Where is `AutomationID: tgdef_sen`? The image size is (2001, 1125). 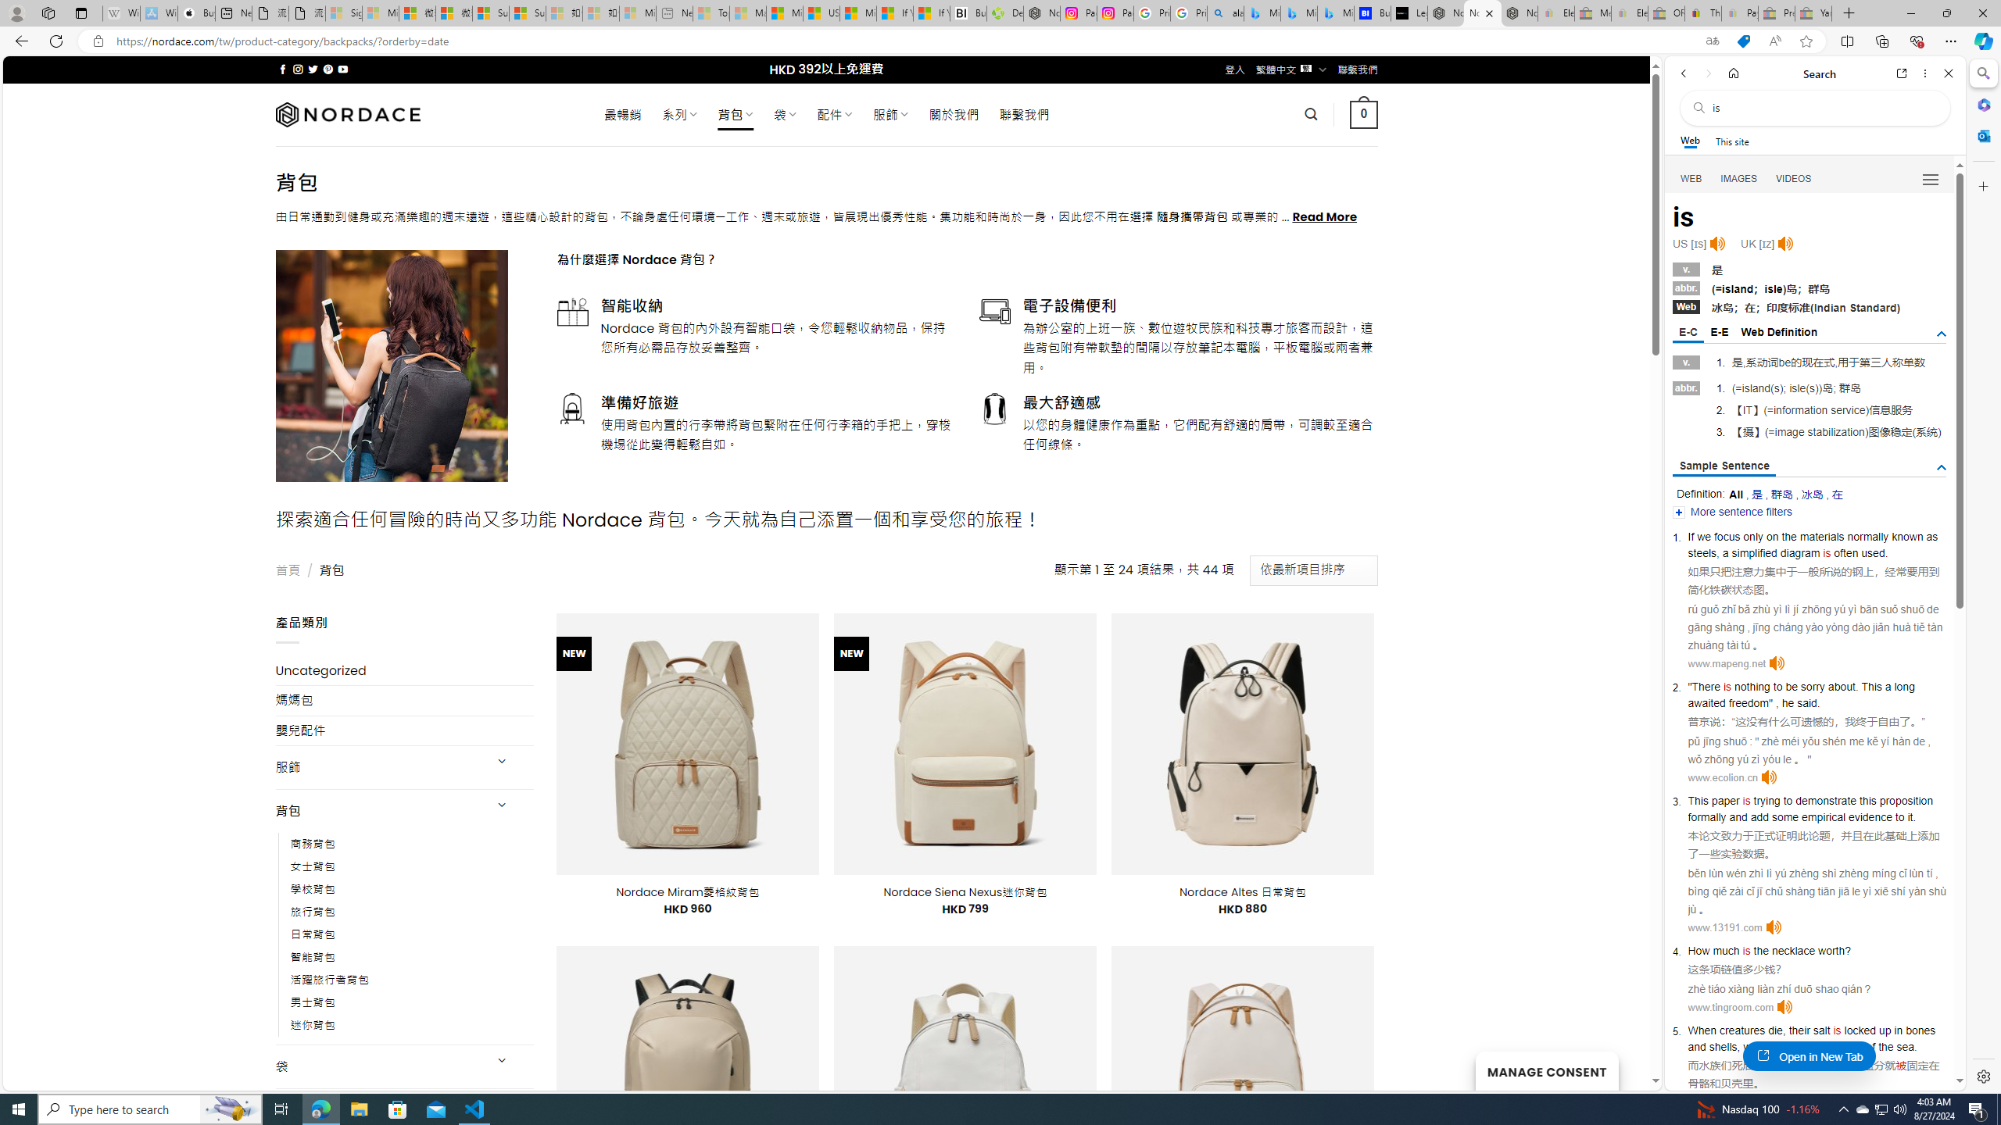
AutomationID: tgdef_sen is located at coordinates (1942, 467).